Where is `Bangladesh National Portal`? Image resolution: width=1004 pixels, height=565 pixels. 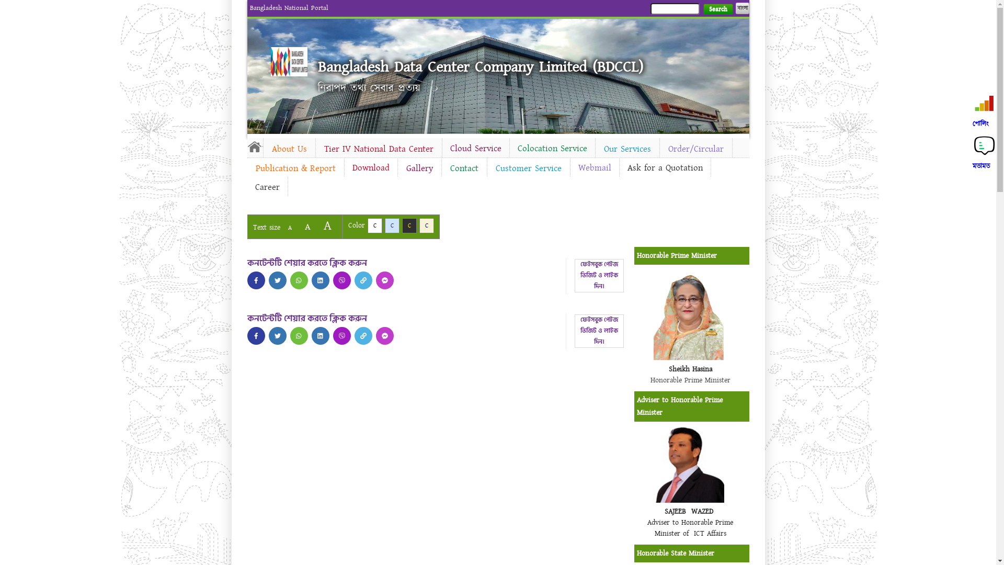 Bangladesh National Portal is located at coordinates (289, 8).